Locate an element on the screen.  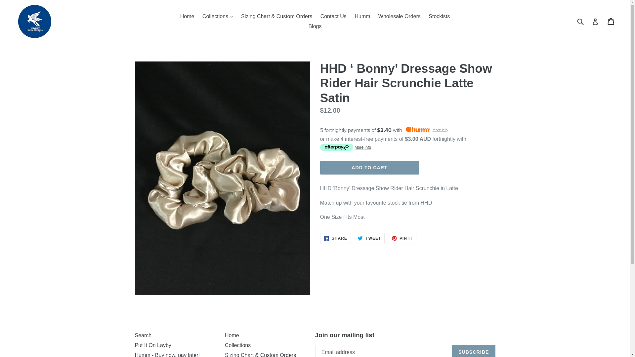
ADD TO CART is located at coordinates (370, 168).